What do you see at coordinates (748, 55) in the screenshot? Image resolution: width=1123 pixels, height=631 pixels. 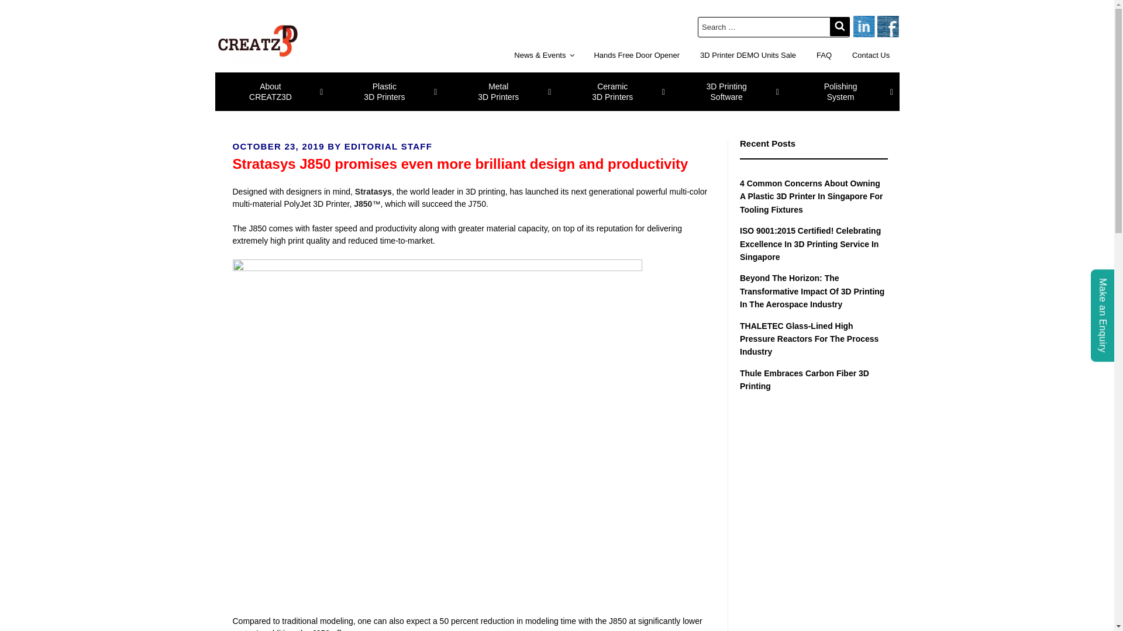 I see `Contact Us` at bounding box center [748, 55].